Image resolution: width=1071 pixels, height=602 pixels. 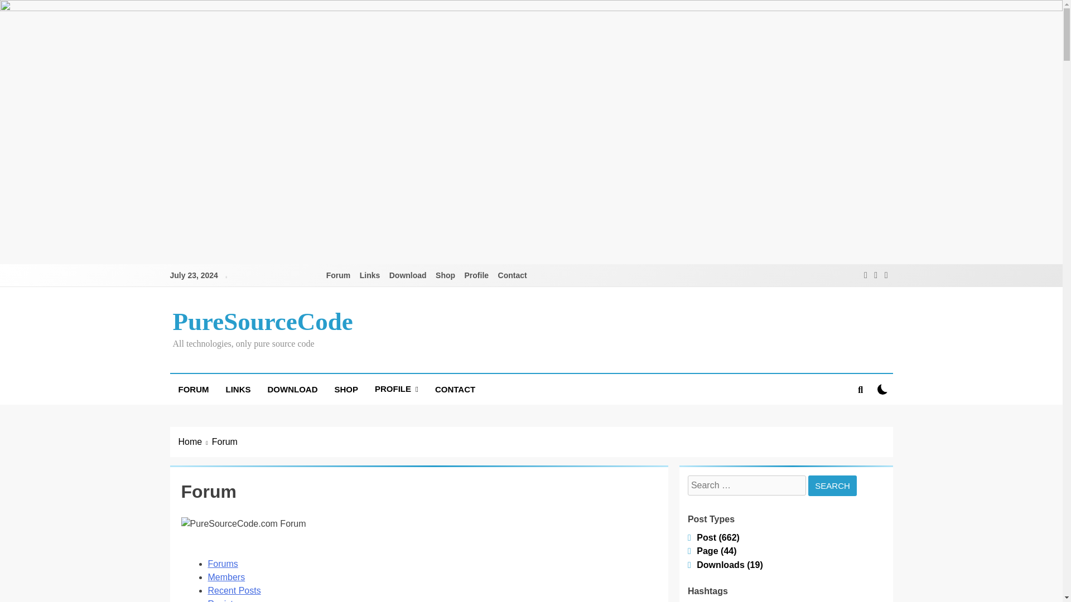 What do you see at coordinates (396, 389) in the screenshot?
I see `PROFILE` at bounding box center [396, 389].